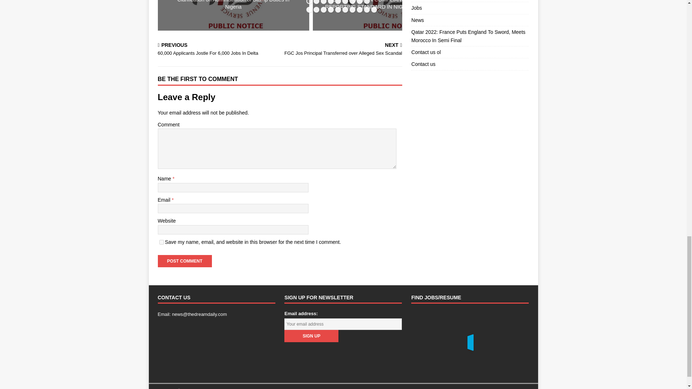 The height and width of the screenshot is (389, 692). What do you see at coordinates (161, 242) in the screenshot?
I see `yes` at bounding box center [161, 242].